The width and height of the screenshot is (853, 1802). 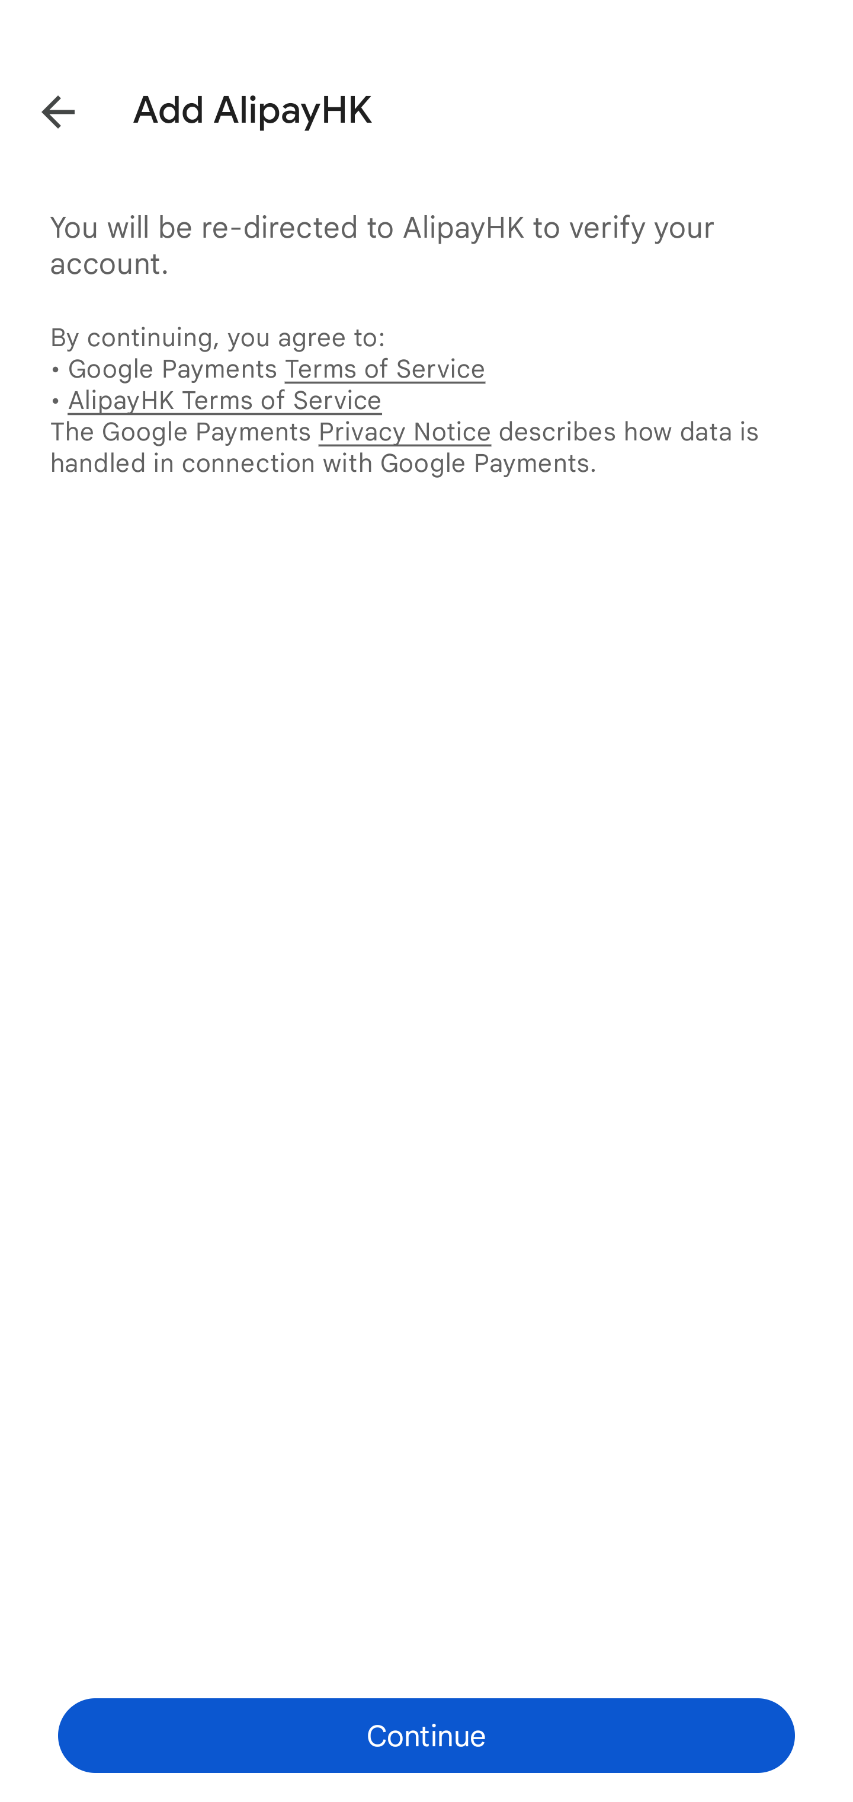 I want to click on Terms of Service, so click(x=384, y=368).